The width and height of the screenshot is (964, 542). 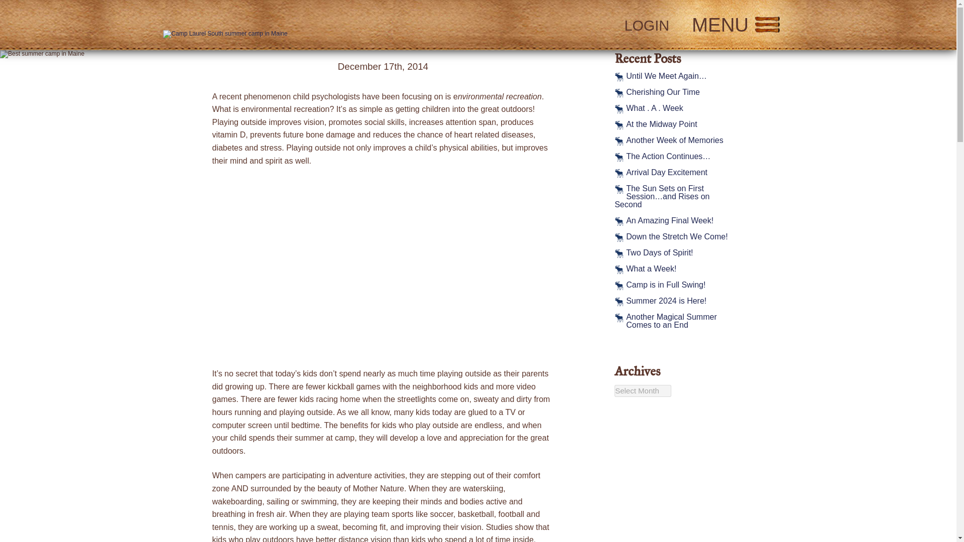 What do you see at coordinates (646, 25) in the screenshot?
I see `Back to homepage` at bounding box center [646, 25].